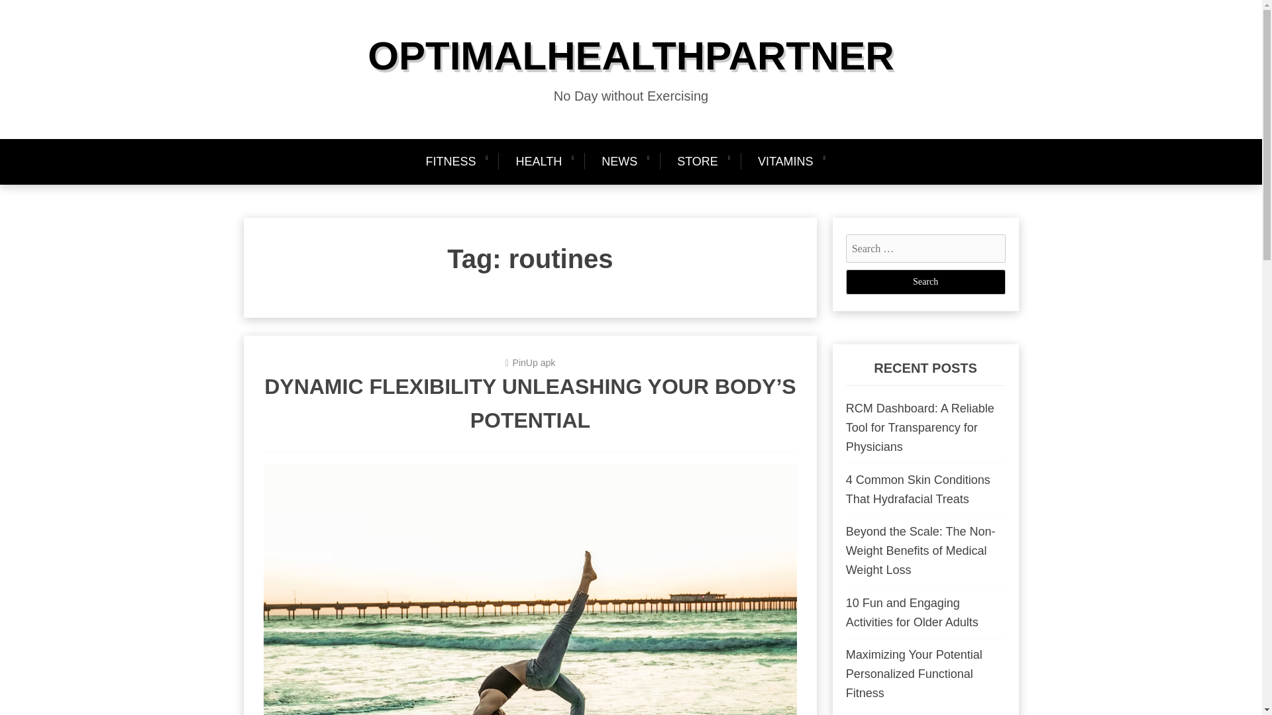 The image size is (1272, 715). I want to click on PinUp apk, so click(534, 363).